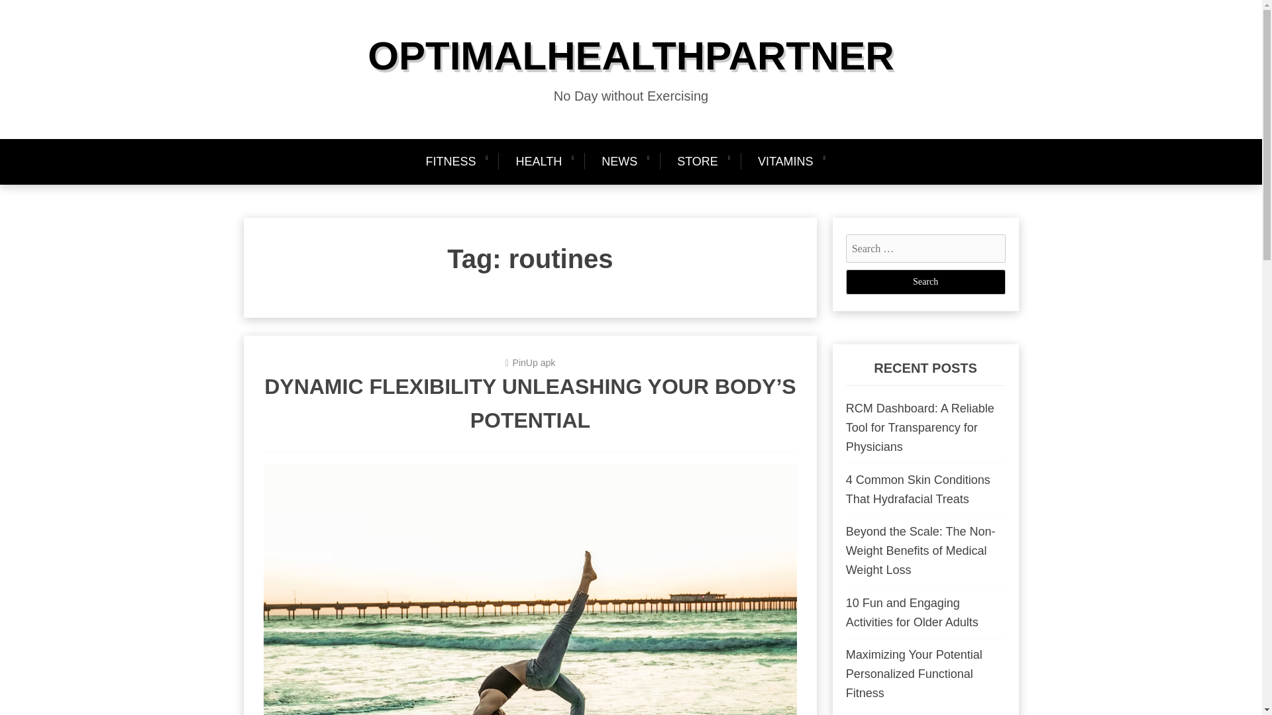 The image size is (1272, 715). I want to click on PinUp apk, so click(534, 363).